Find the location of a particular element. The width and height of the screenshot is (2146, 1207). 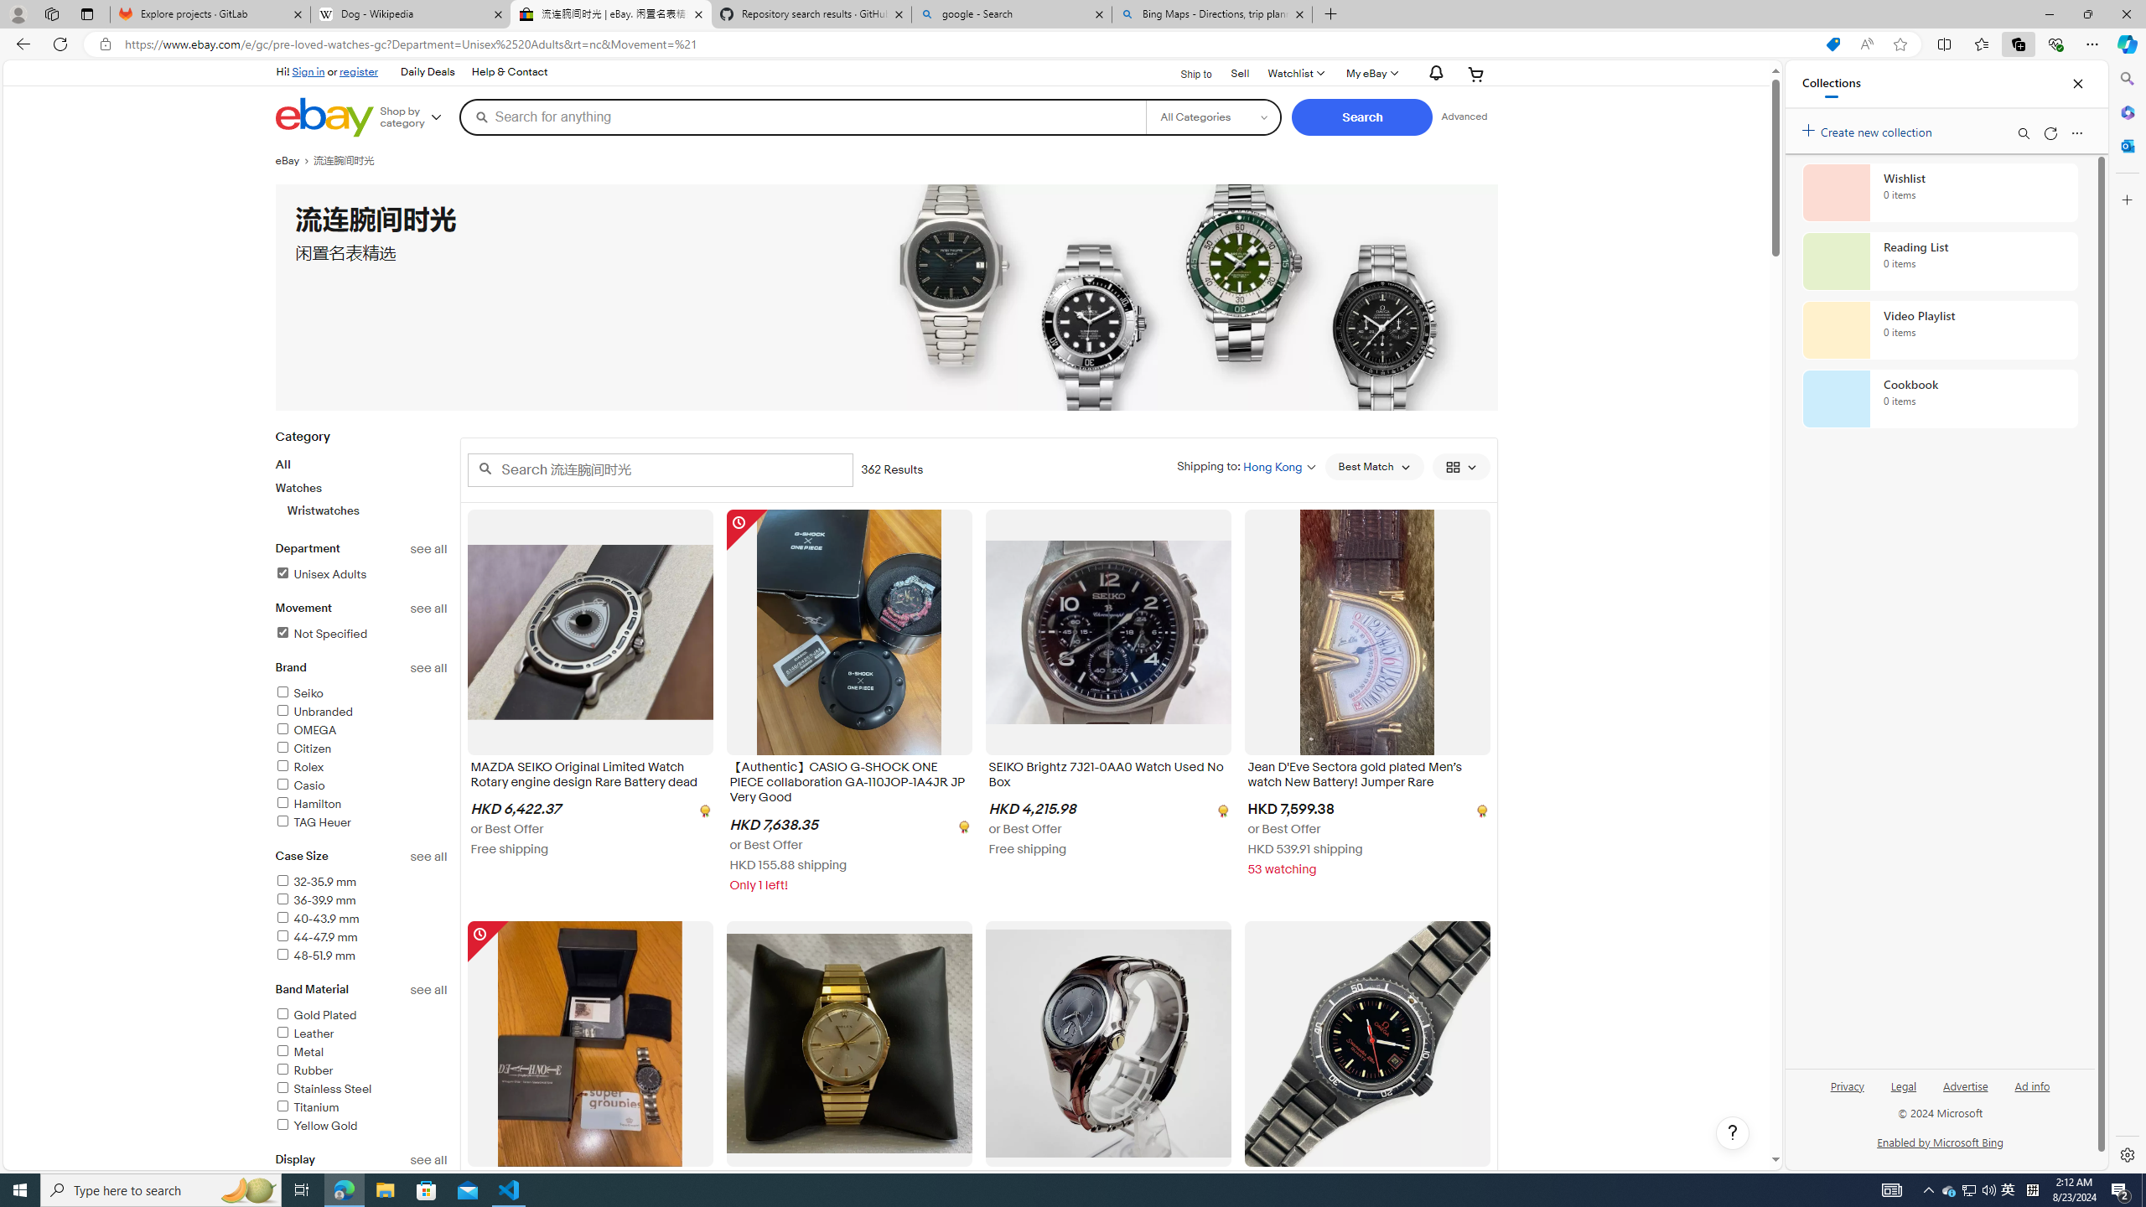

OMEGA is located at coordinates (361, 731).